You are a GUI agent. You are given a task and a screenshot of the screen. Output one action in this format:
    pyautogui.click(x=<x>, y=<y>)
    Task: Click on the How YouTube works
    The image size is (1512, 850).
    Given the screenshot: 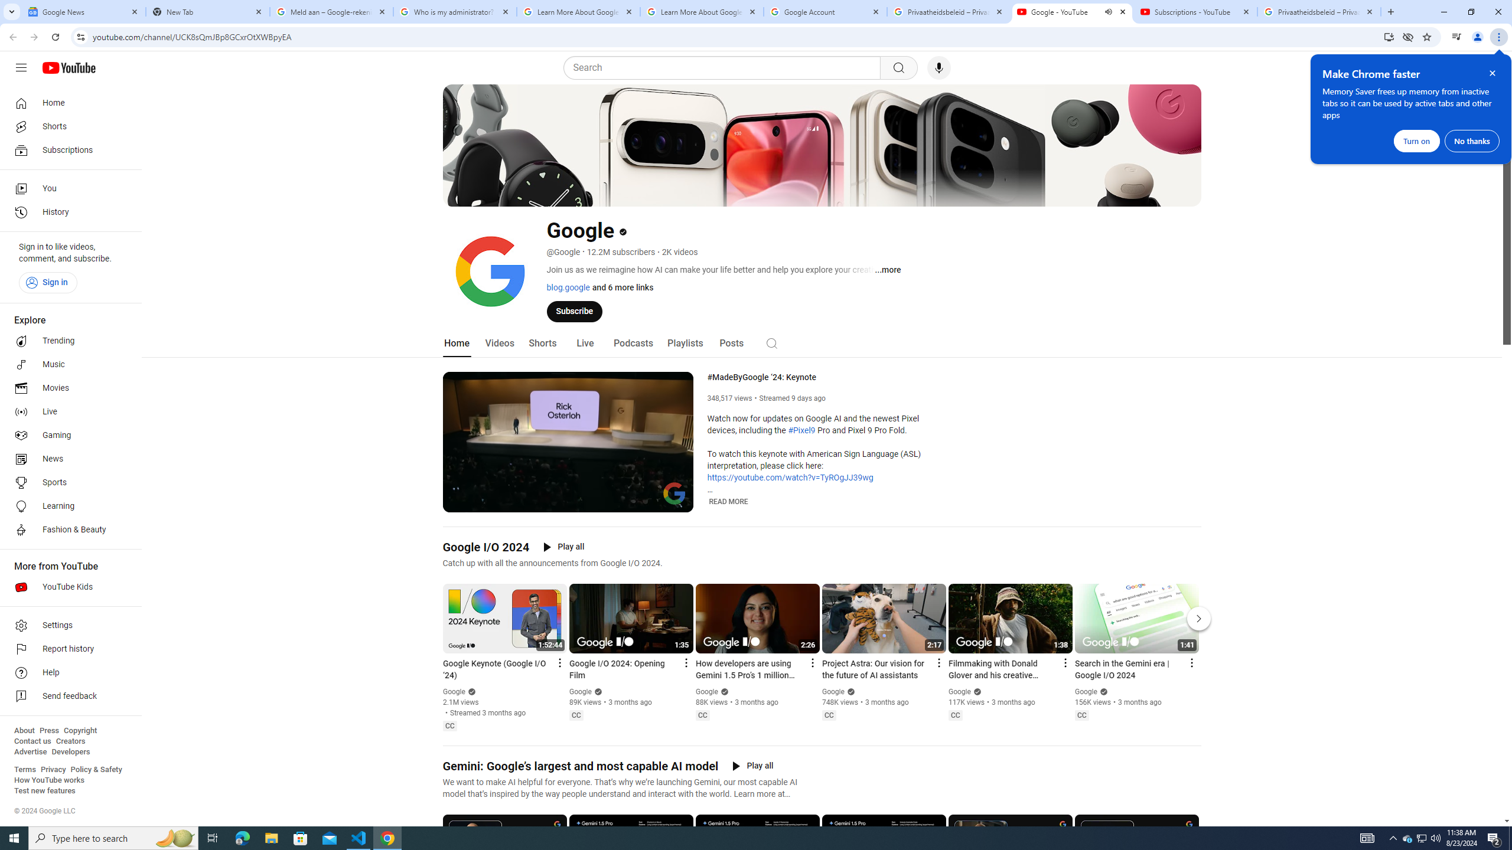 What is the action you would take?
    pyautogui.click(x=49, y=780)
    